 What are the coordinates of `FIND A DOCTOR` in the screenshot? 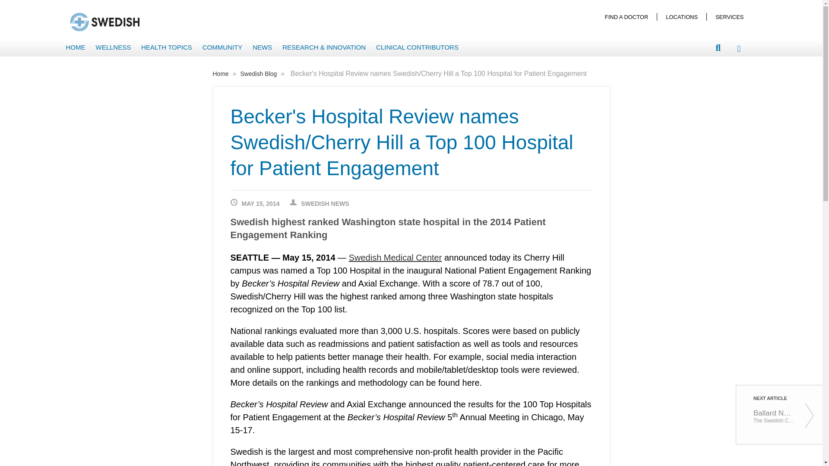 It's located at (626, 16).